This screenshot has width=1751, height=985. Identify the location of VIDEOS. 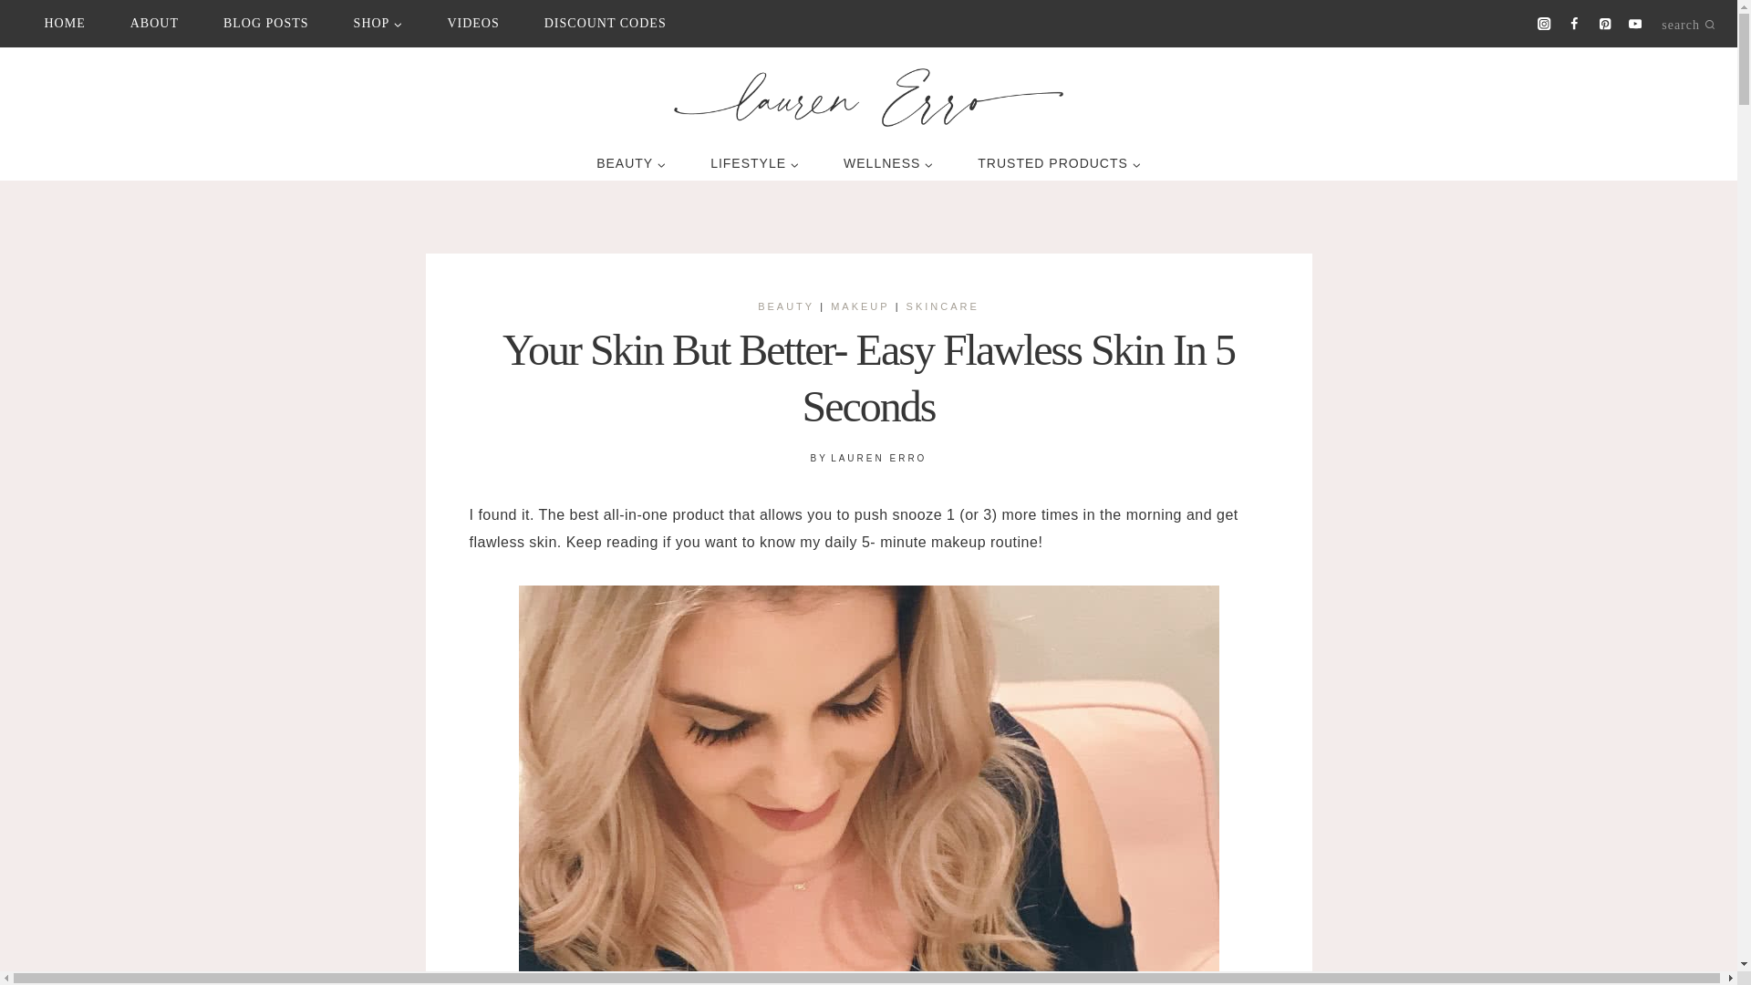
(473, 24).